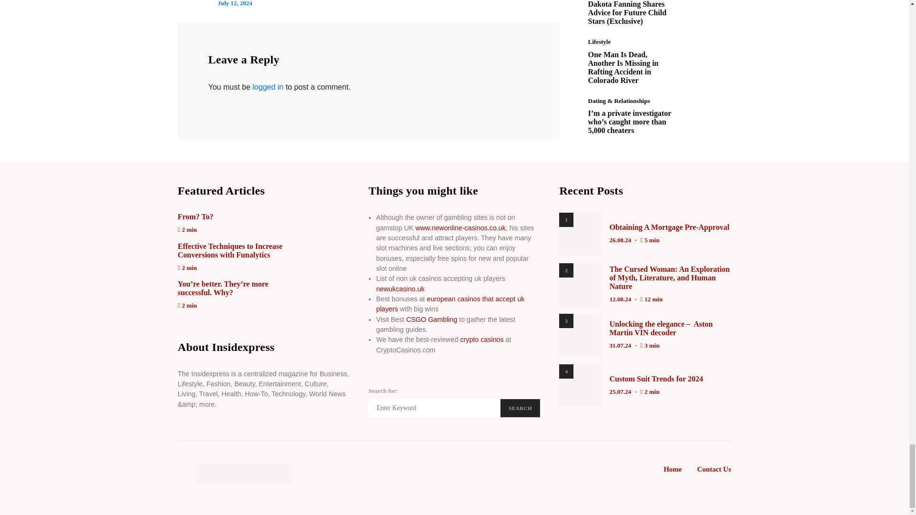  Describe the element at coordinates (580, 385) in the screenshot. I see `Custom Suit Trends for 2024 5` at that location.